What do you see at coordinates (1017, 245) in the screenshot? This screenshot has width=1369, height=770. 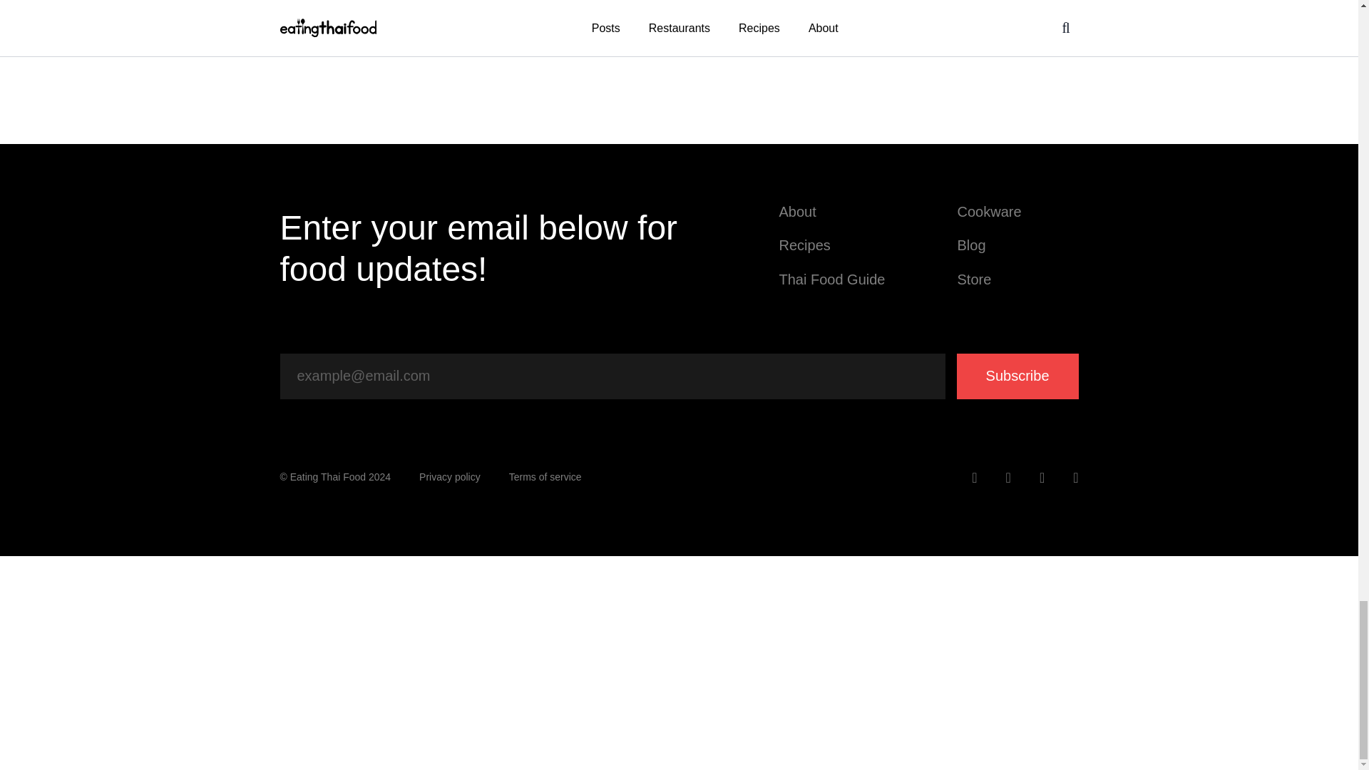 I see `Blog` at bounding box center [1017, 245].